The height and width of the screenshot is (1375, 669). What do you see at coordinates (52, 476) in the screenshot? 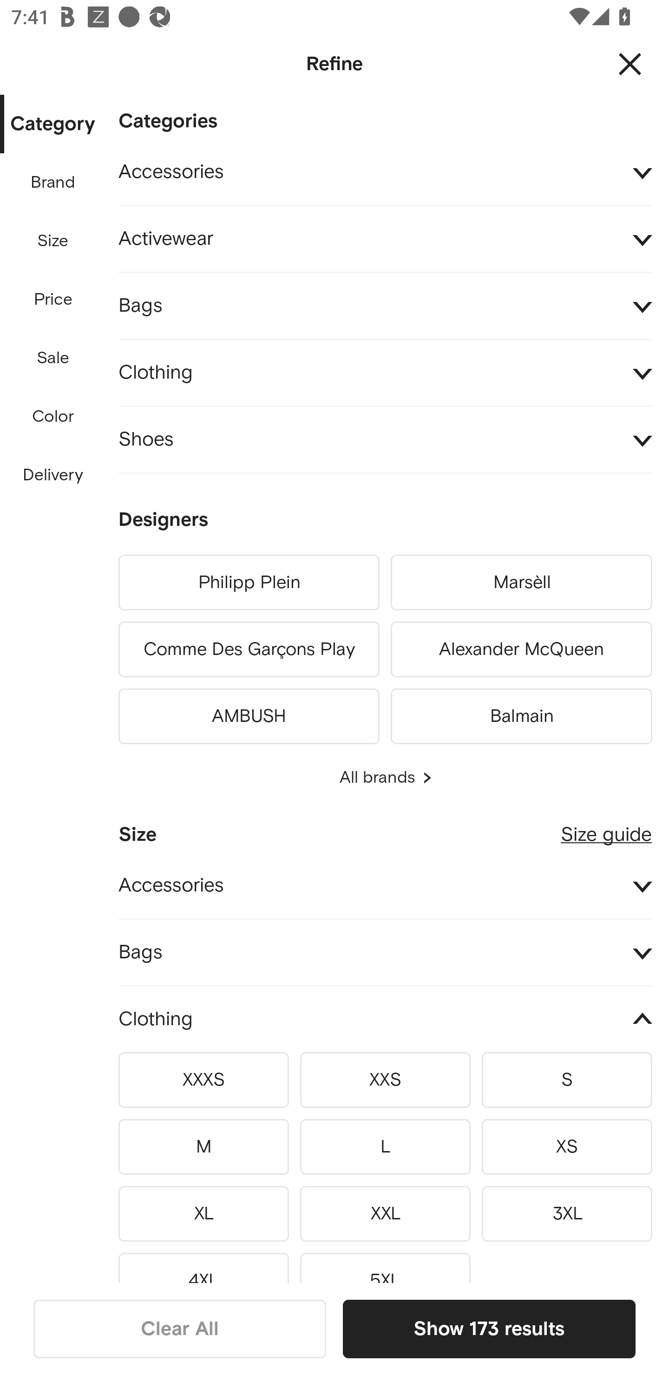
I see `Delivery` at bounding box center [52, 476].